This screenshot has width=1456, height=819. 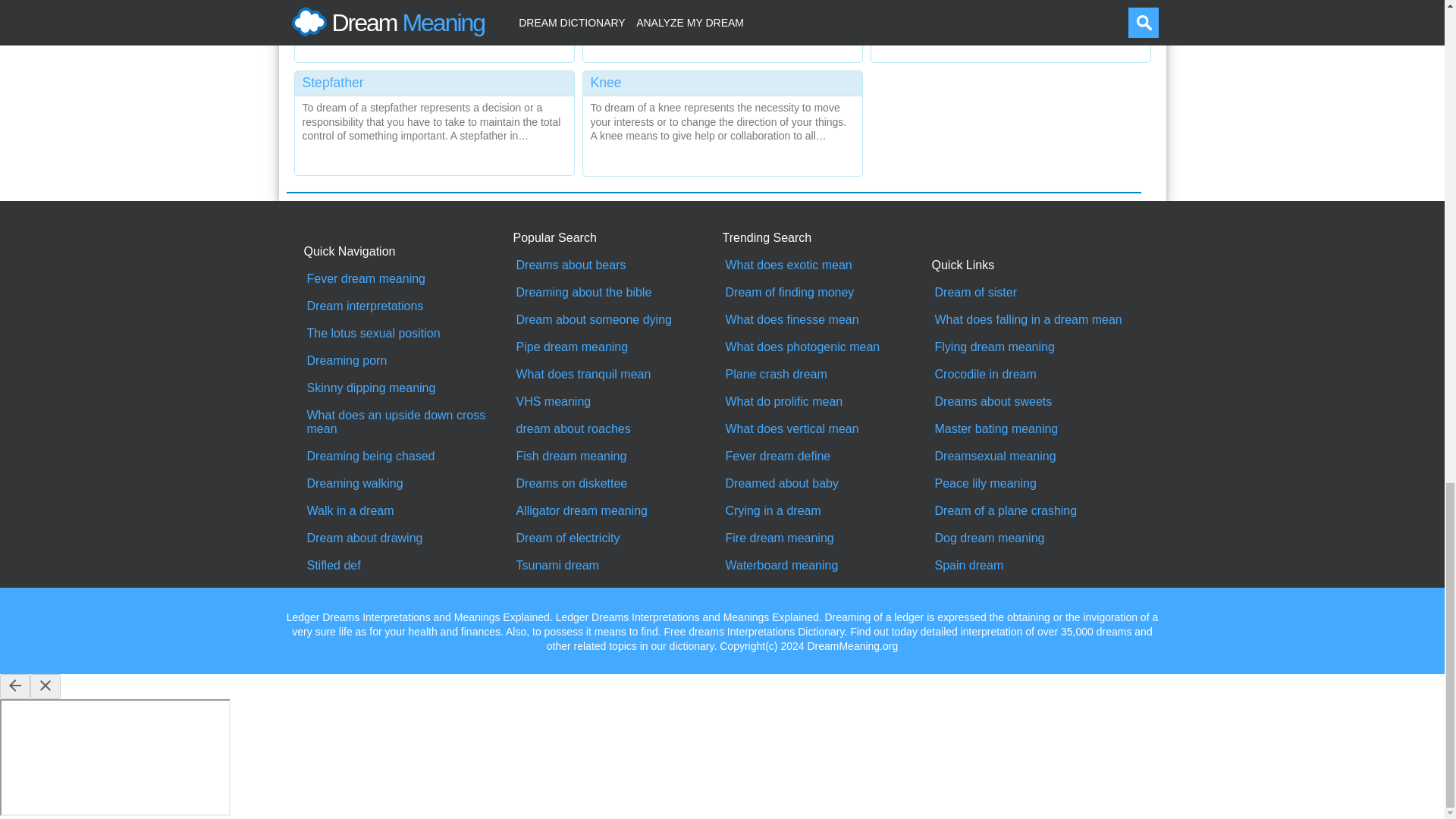 I want to click on Uterus Dream Meaning, so click(x=434, y=27).